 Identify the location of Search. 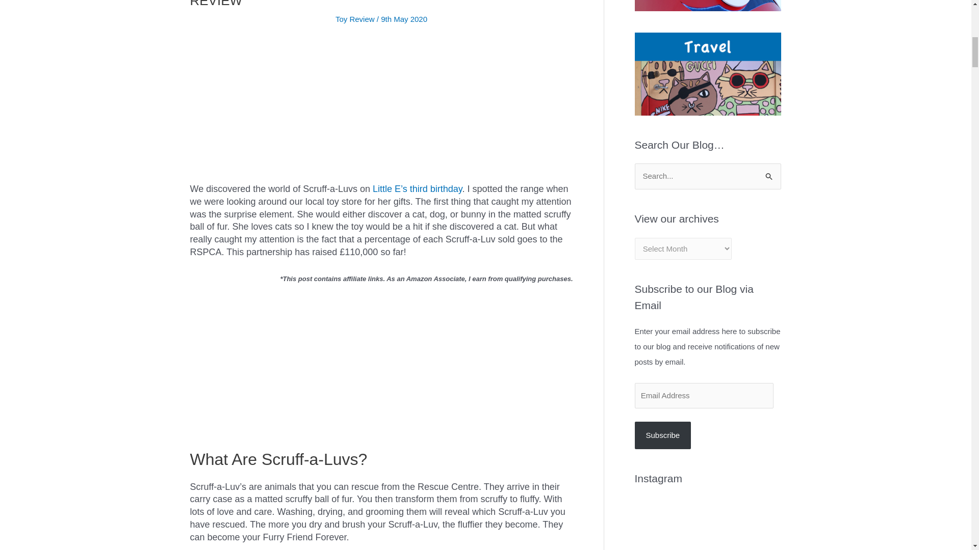
(769, 173).